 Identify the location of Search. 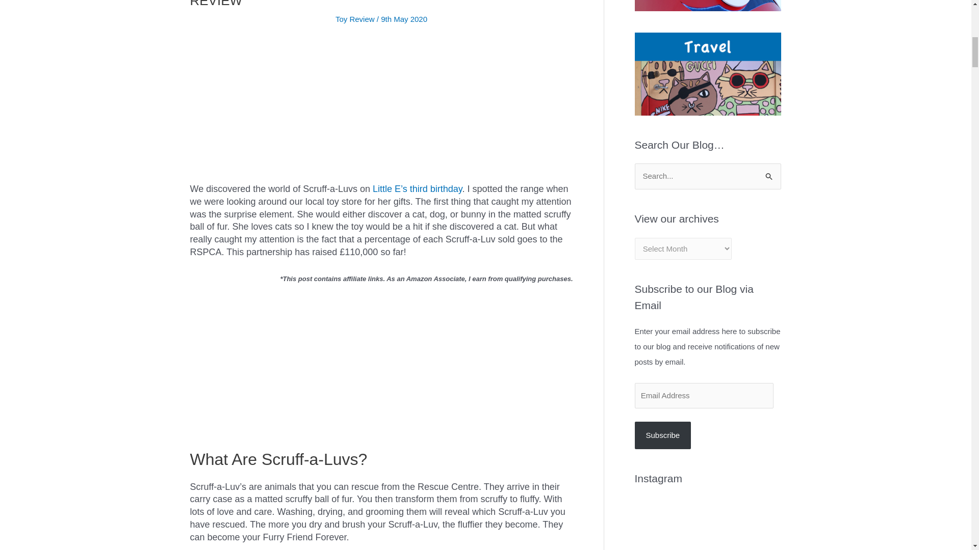
(769, 173).